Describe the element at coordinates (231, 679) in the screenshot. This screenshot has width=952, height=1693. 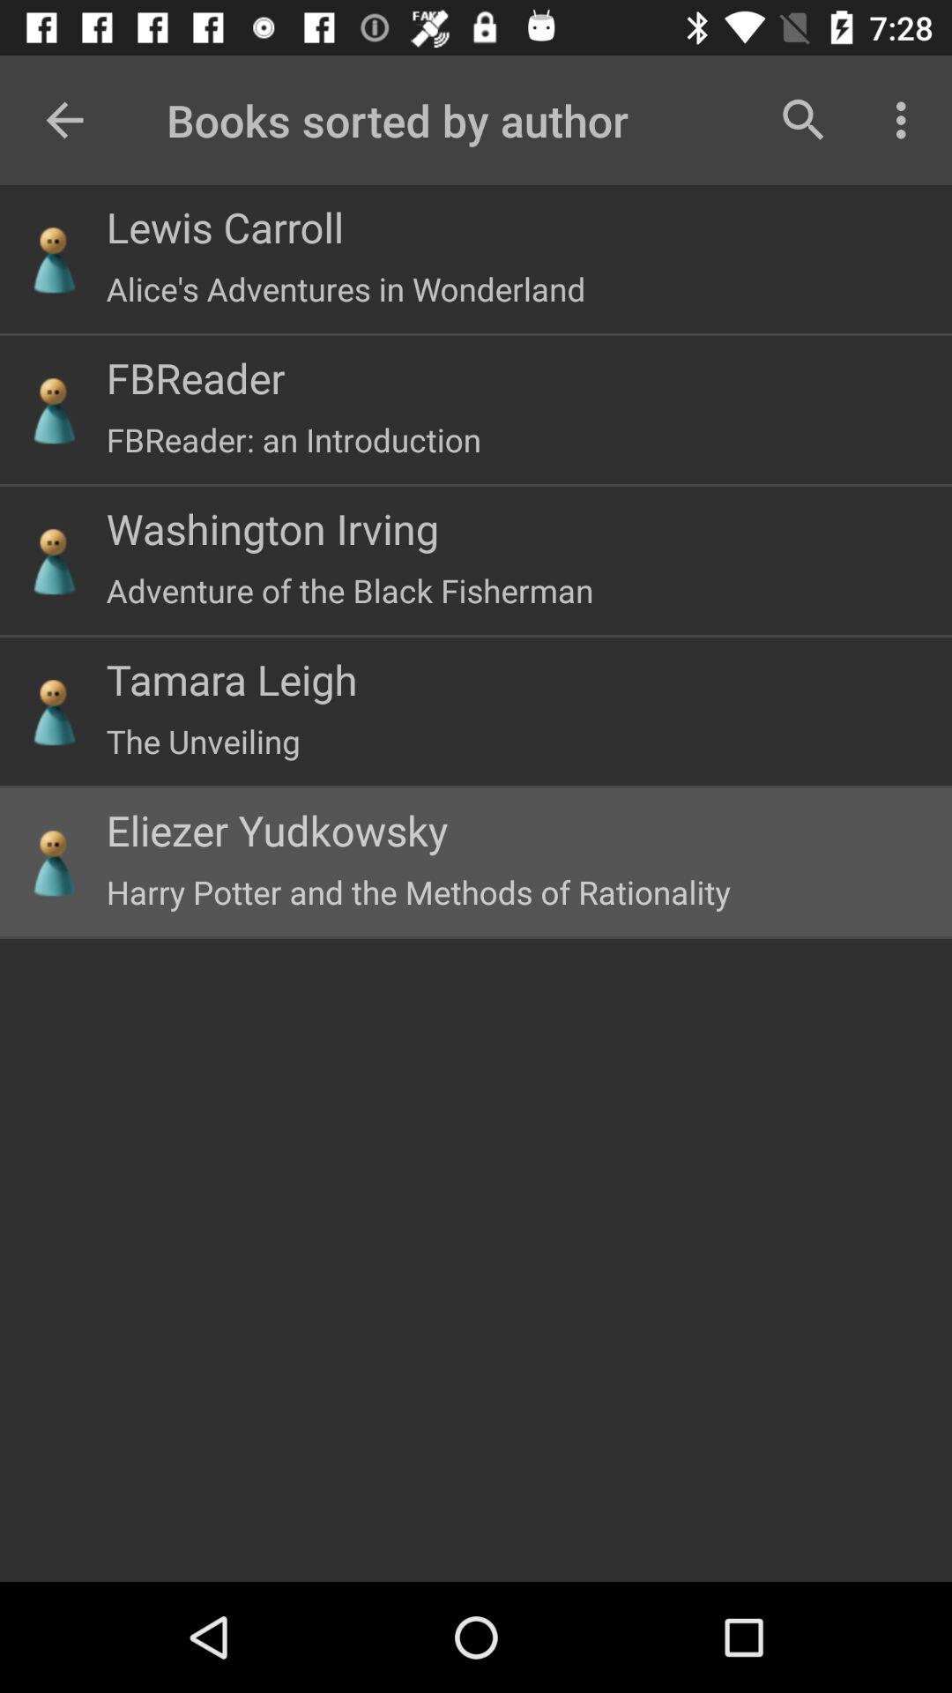
I see `jump until the tamara leigh` at that location.